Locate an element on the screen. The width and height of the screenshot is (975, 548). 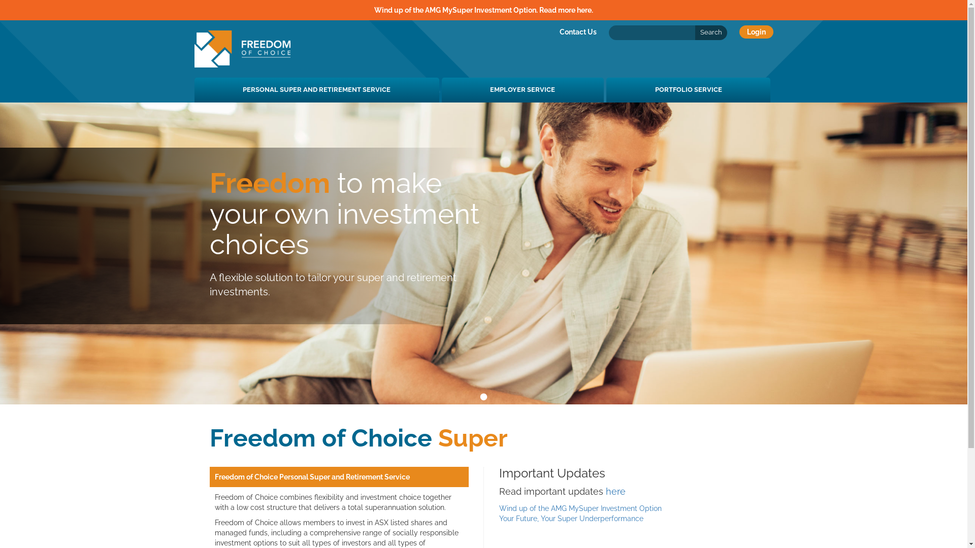
Wind up of the AMG MySuper Investment Option is located at coordinates (580, 508).